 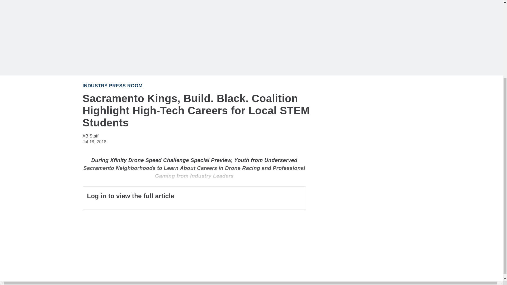 I want to click on Industry Press Room, so click(x=112, y=85).